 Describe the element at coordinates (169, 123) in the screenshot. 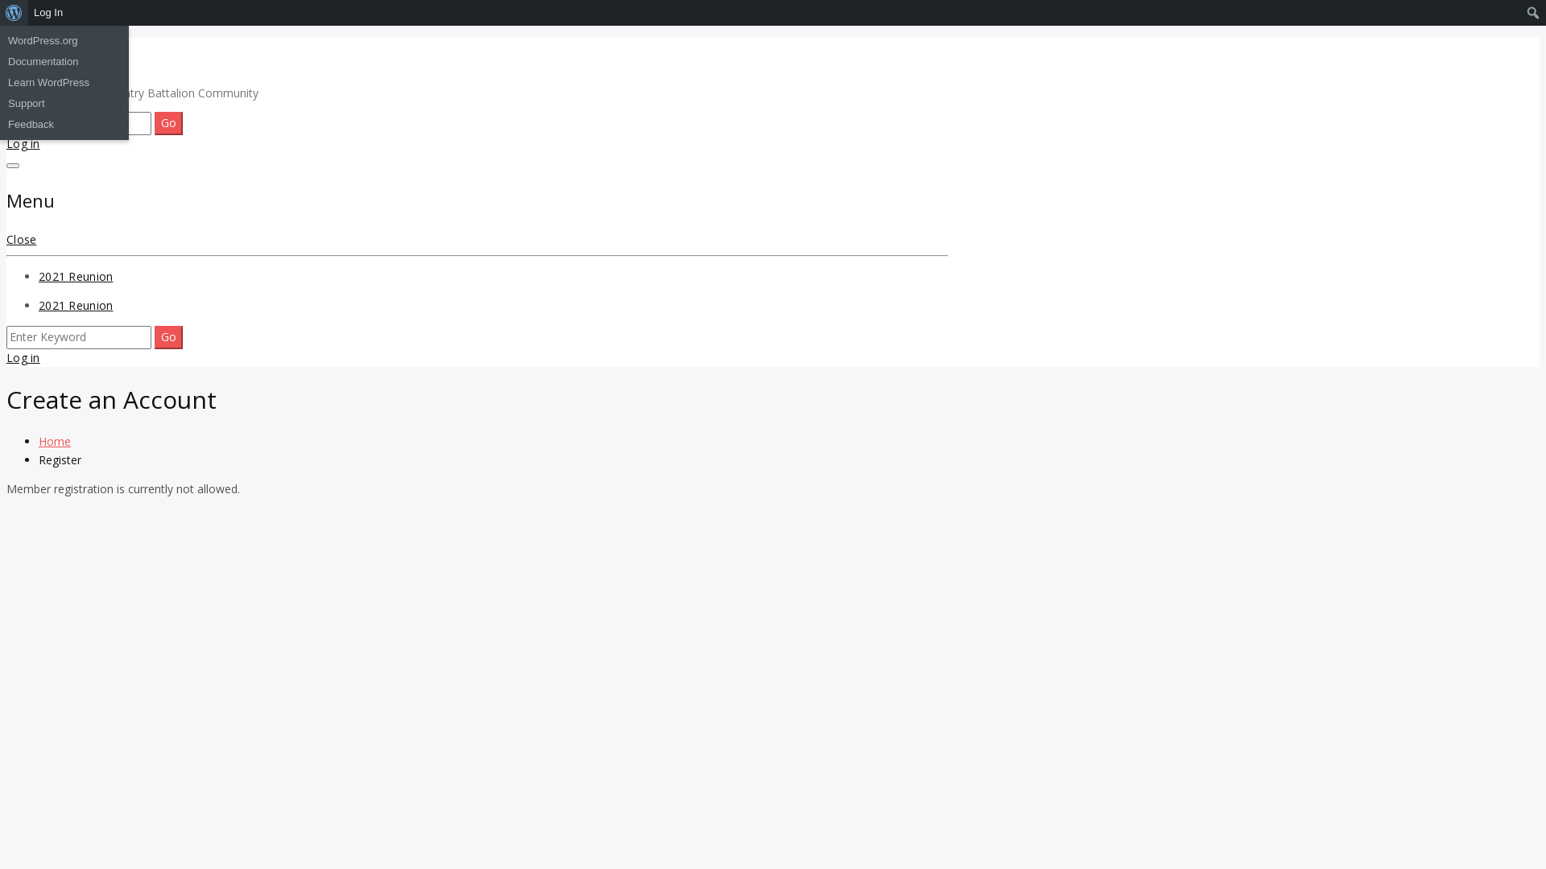

I see `Go` at that location.